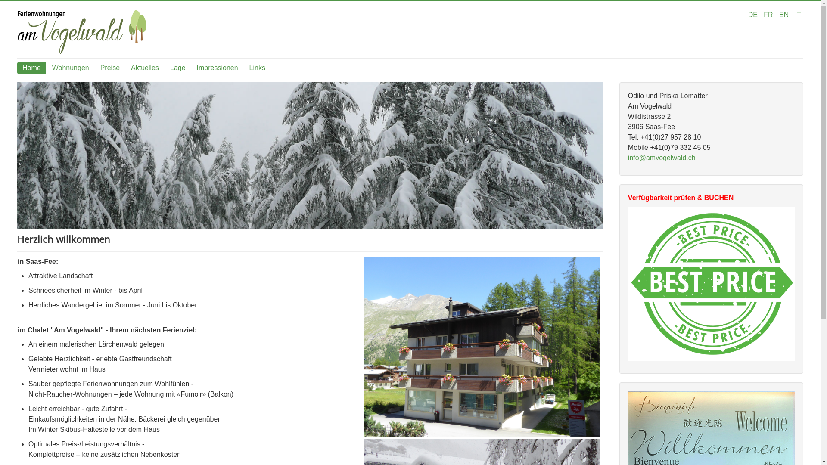 The image size is (827, 465). I want to click on Aktuelles, so click(145, 68).